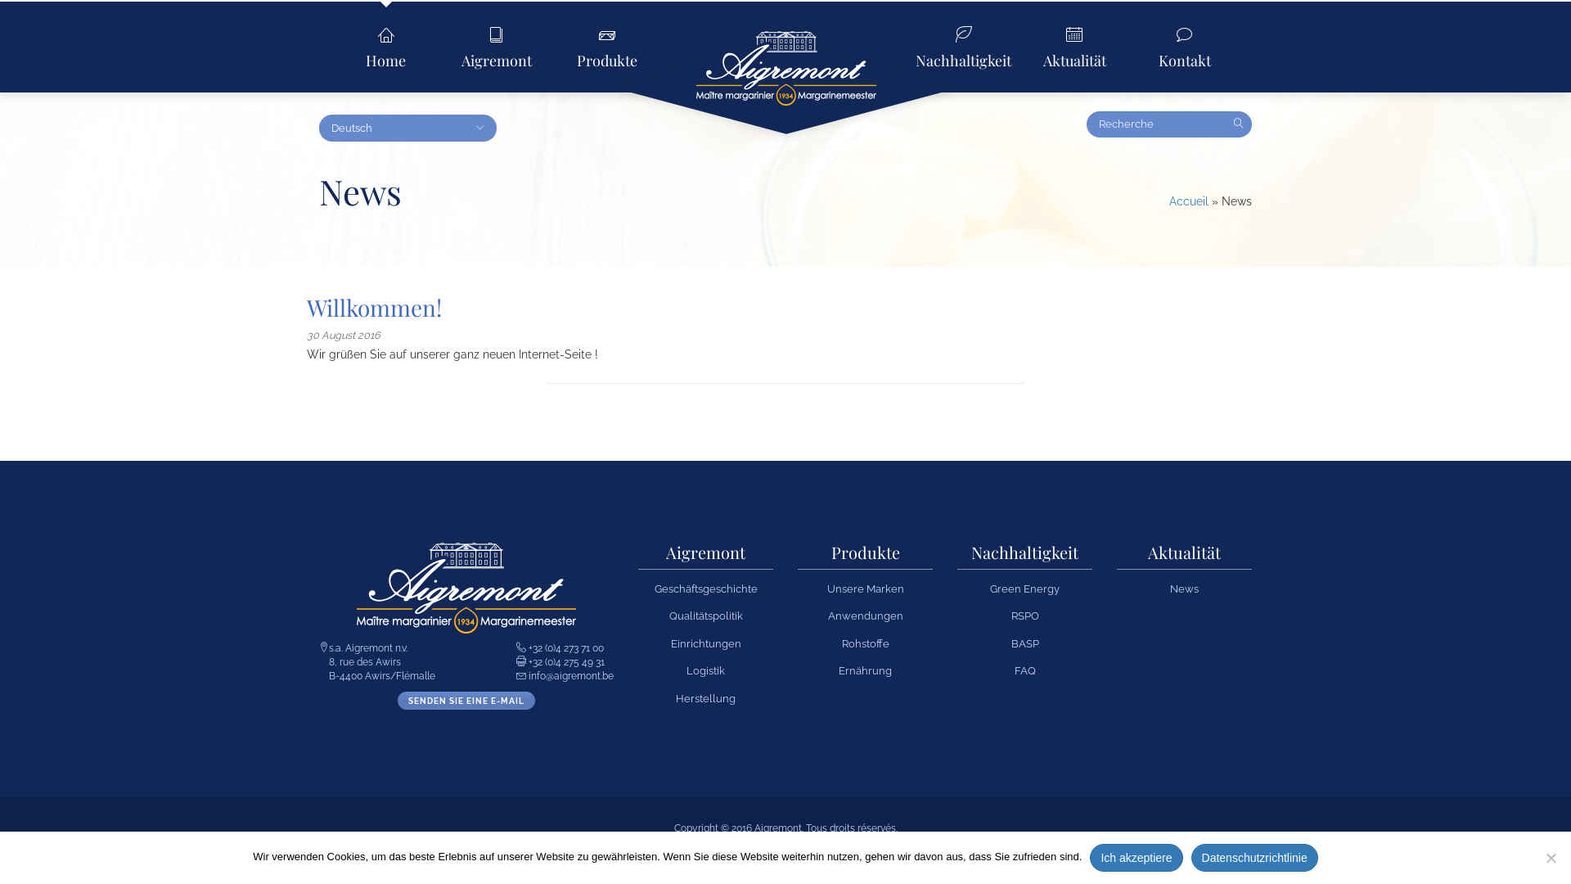 The width and height of the screenshot is (1571, 884). I want to click on Einrichtungen, so click(706, 643).